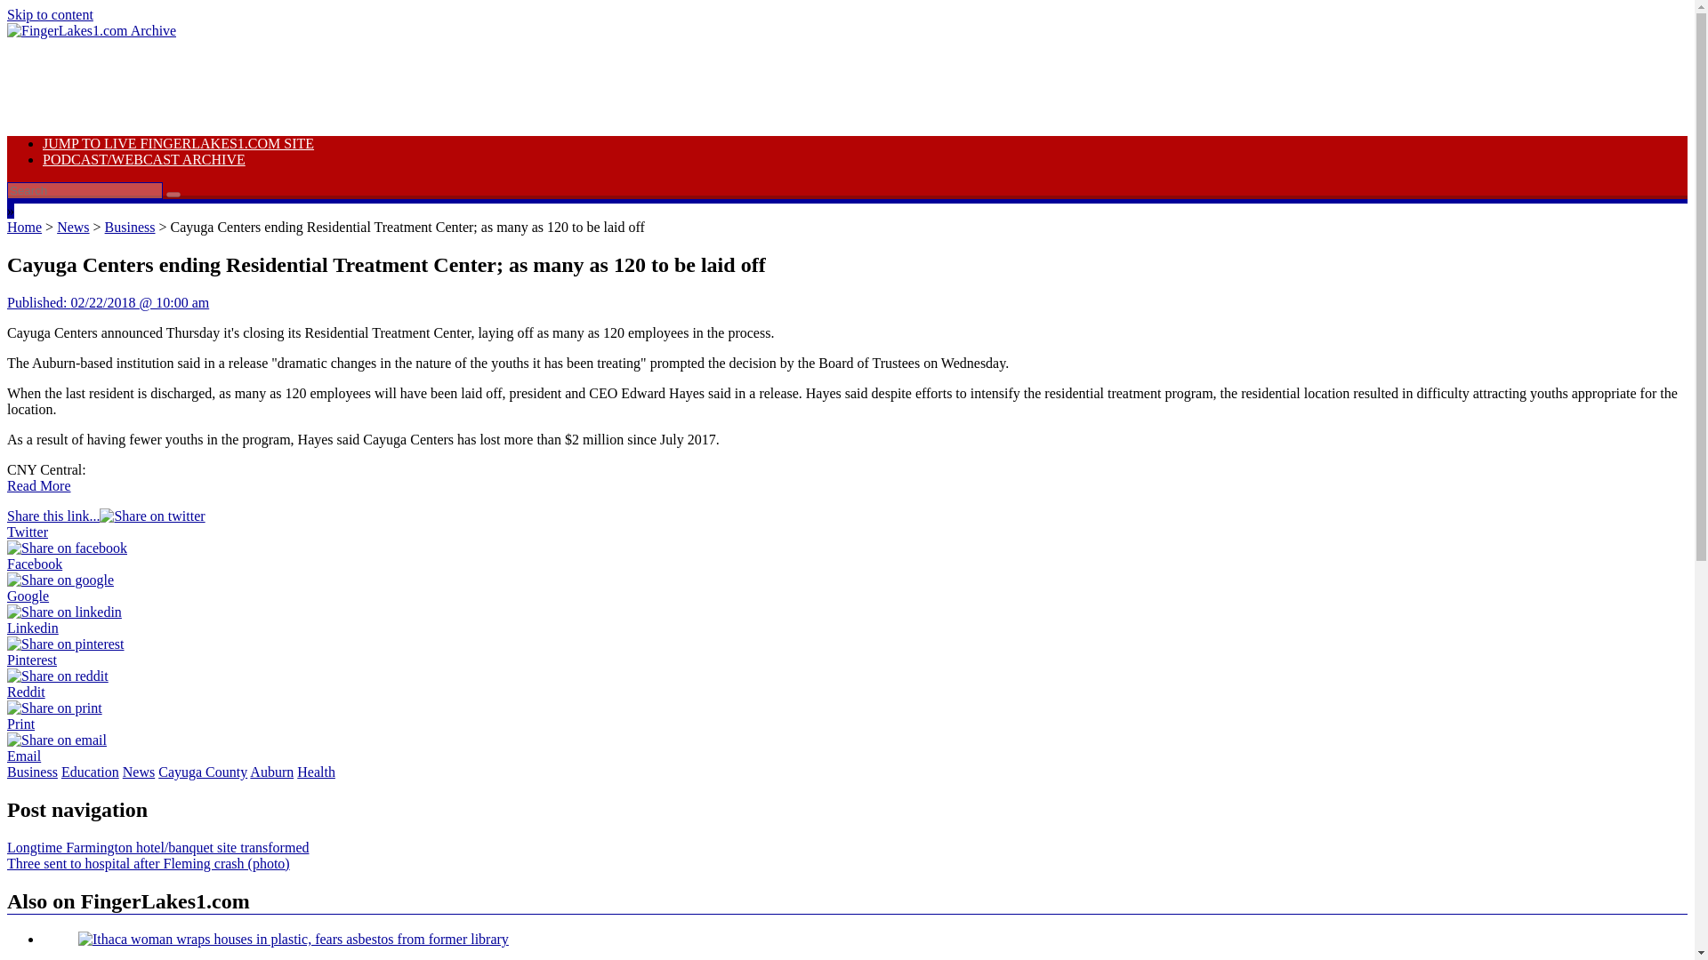 The width and height of the screenshot is (1708, 960). Describe the element at coordinates (271, 772) in the screenshot. I see `Auburn` at that location.